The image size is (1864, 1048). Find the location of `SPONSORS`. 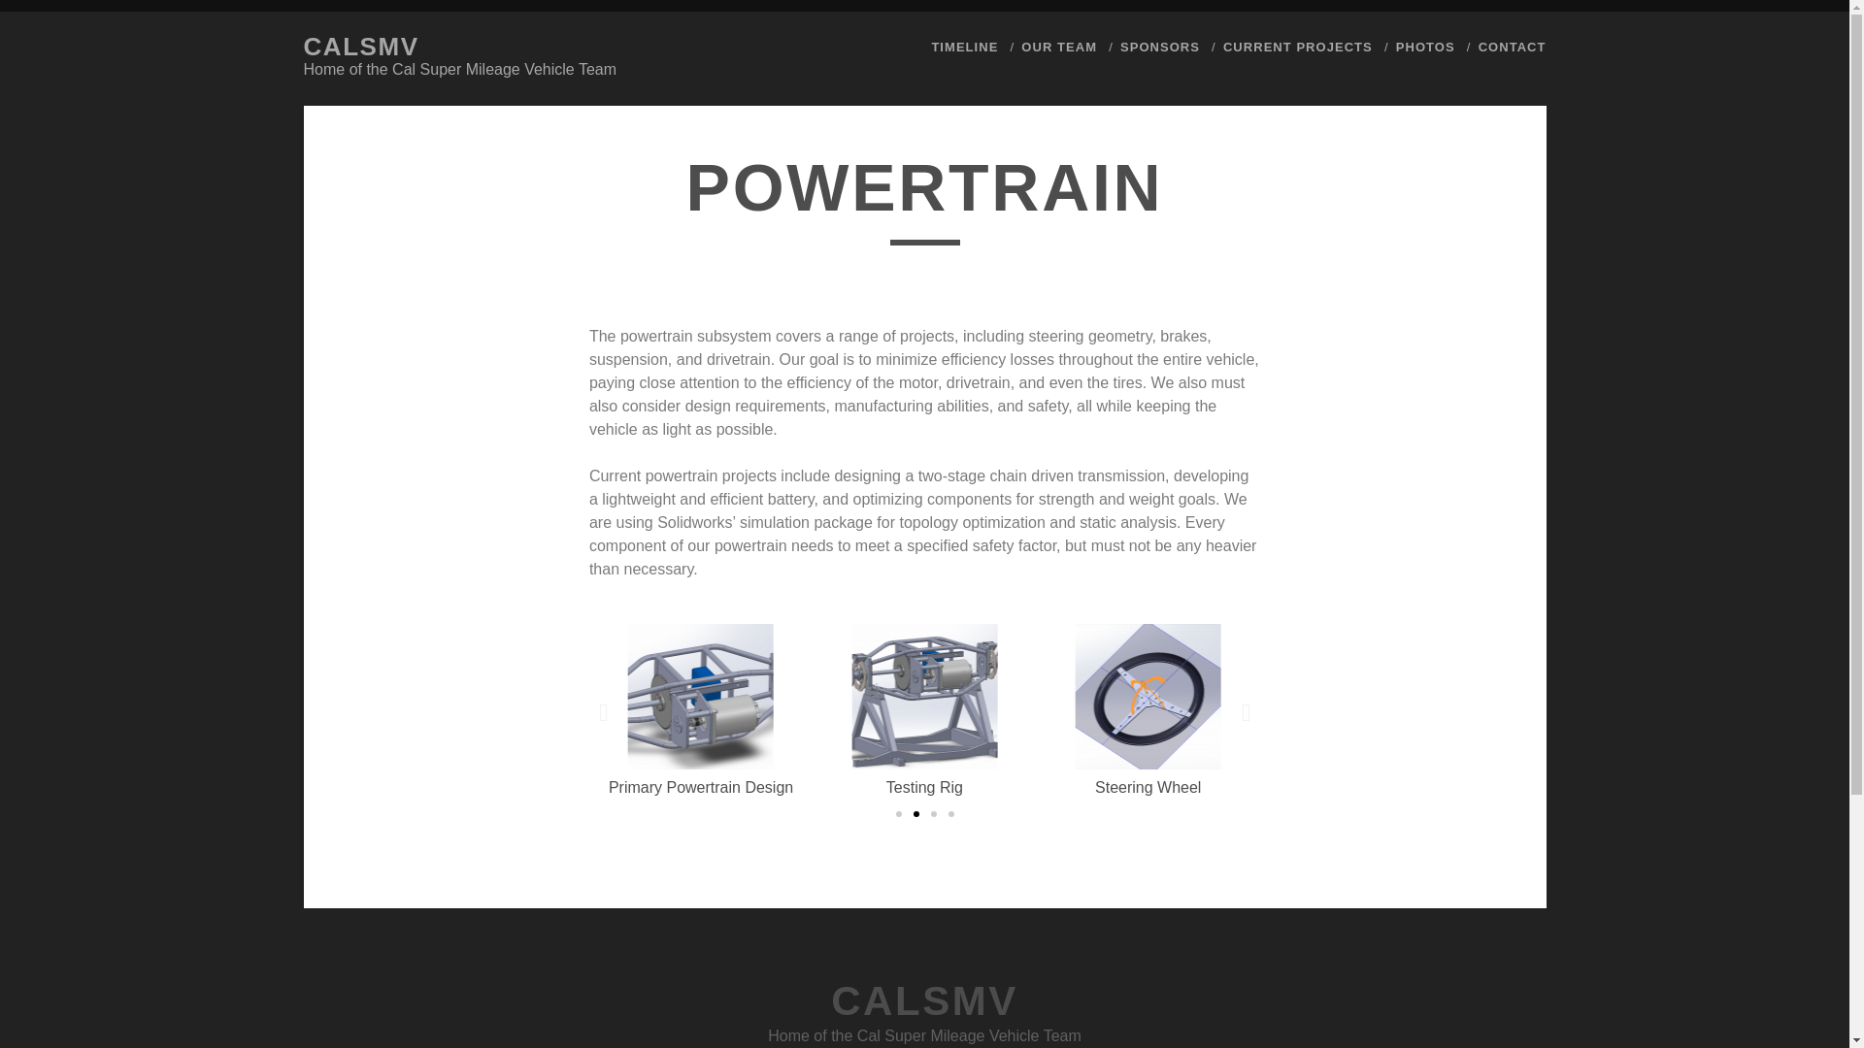

SPONSORS is located at coordinates (1159, 47).